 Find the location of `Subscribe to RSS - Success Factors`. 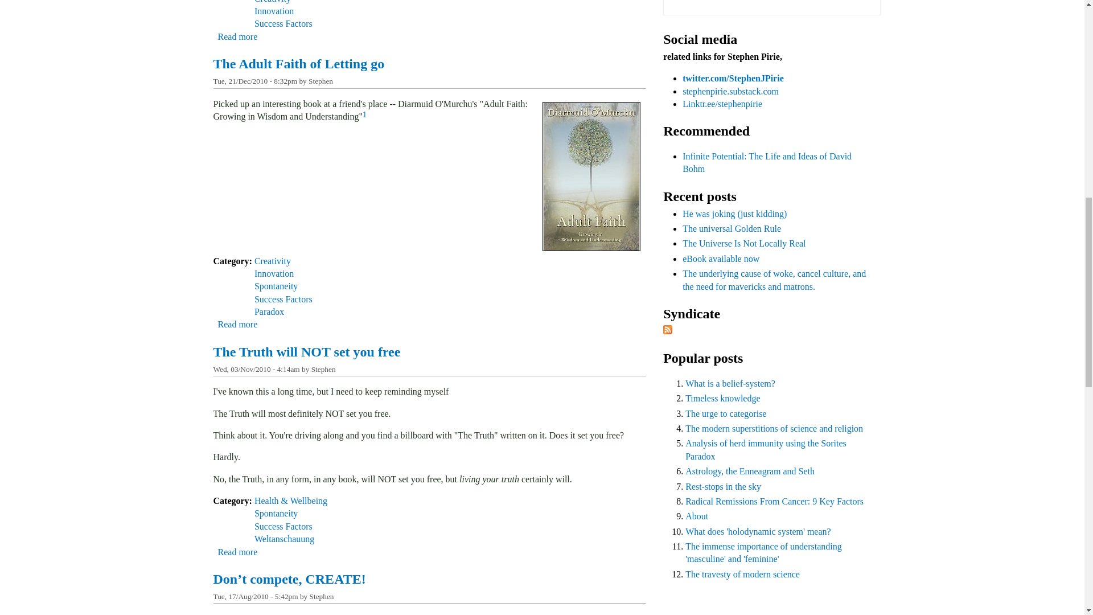

Subscribe to RSS - Success Factors is located at coordinates (283, 299).